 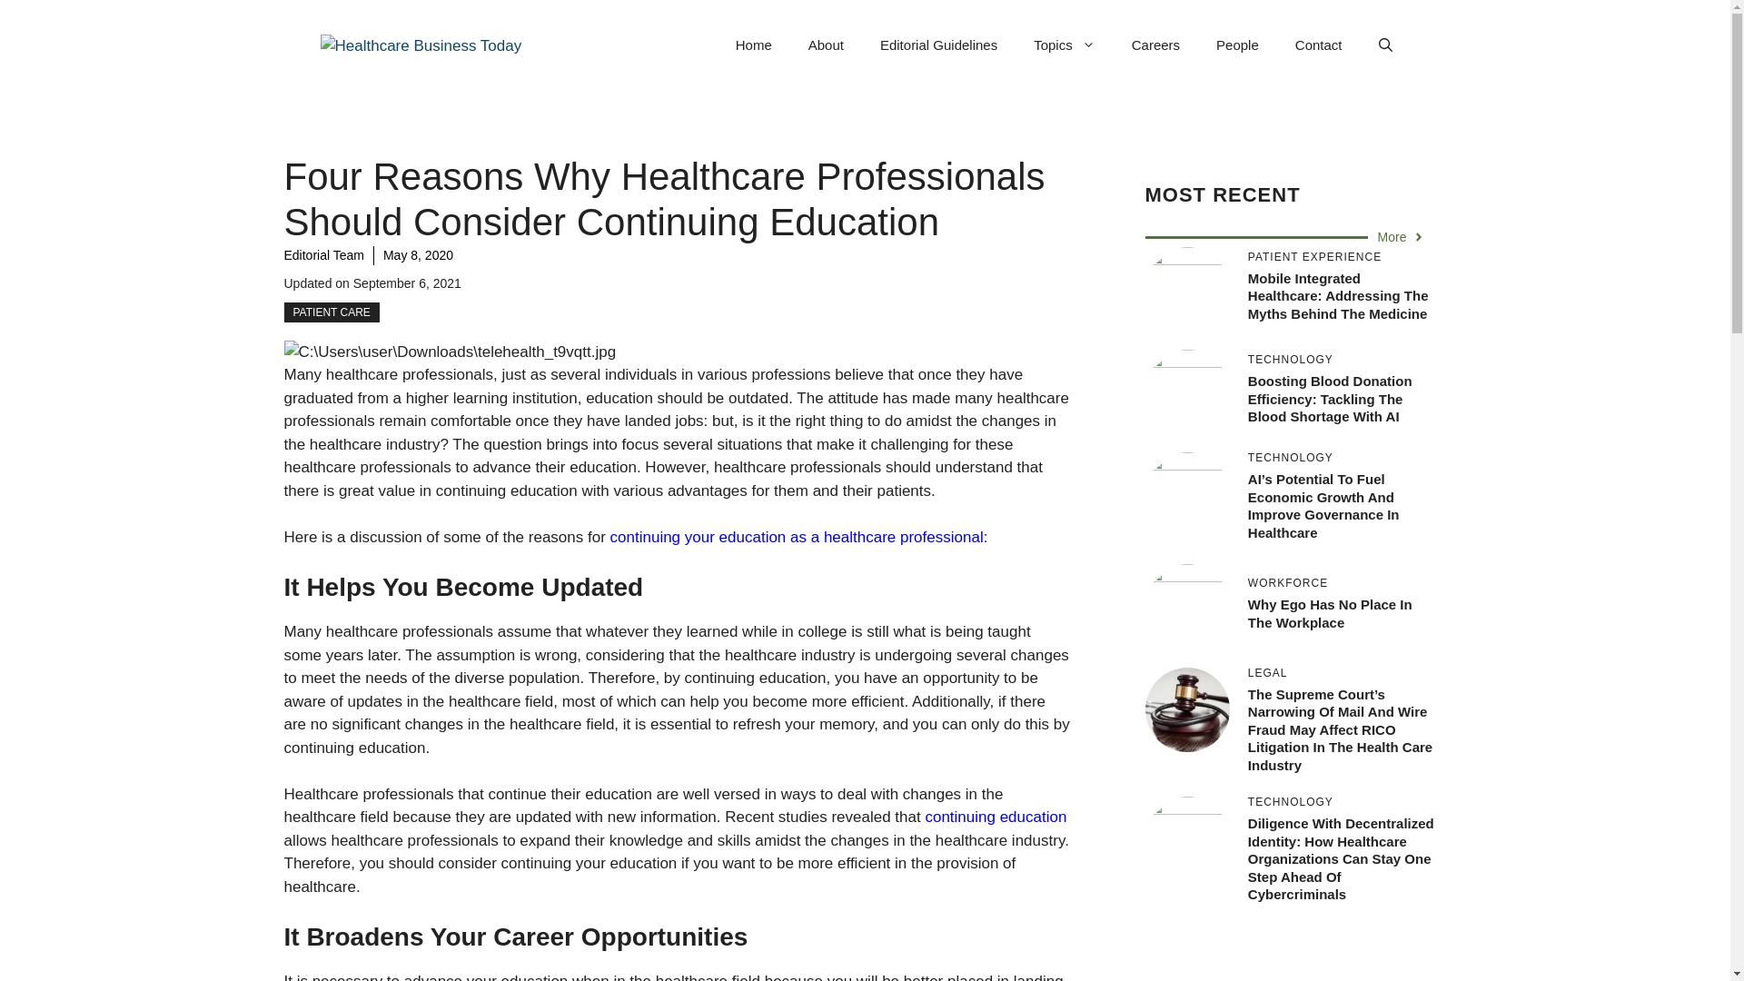 I want to click on continuing your education as a healthcare professional, so click(x=797, y=537).